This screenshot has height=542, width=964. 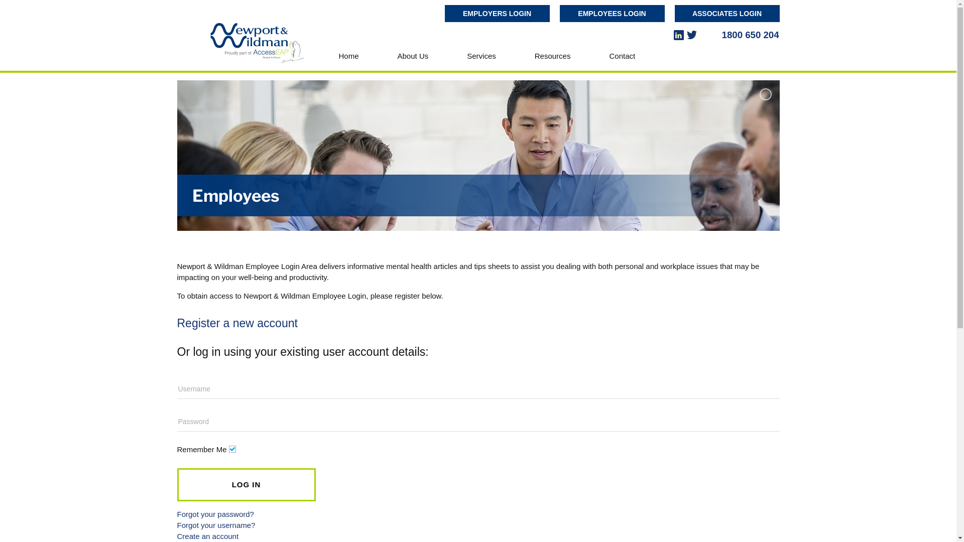 I want to click on EMPLOYEES LOGIN, so click(x=612, y=14).